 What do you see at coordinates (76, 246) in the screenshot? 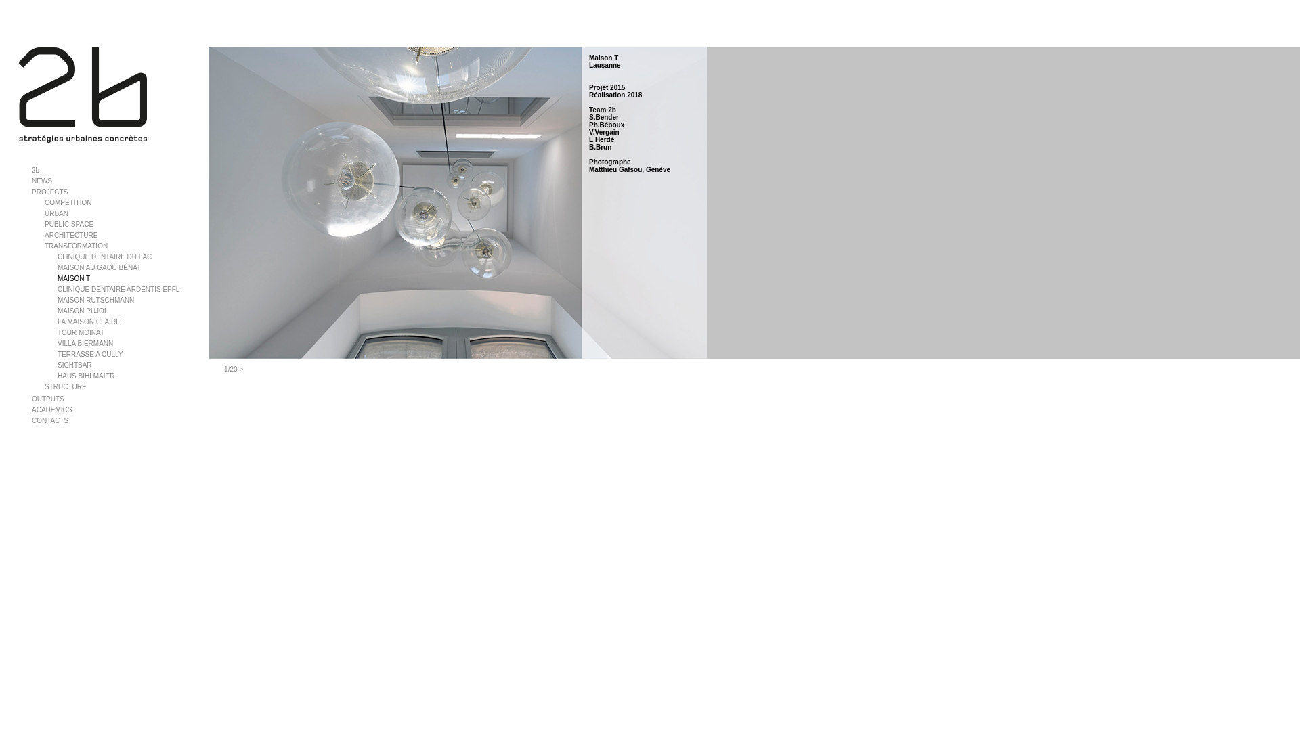
I see `TRANSFORMATION` at bounding box center [76, 246].